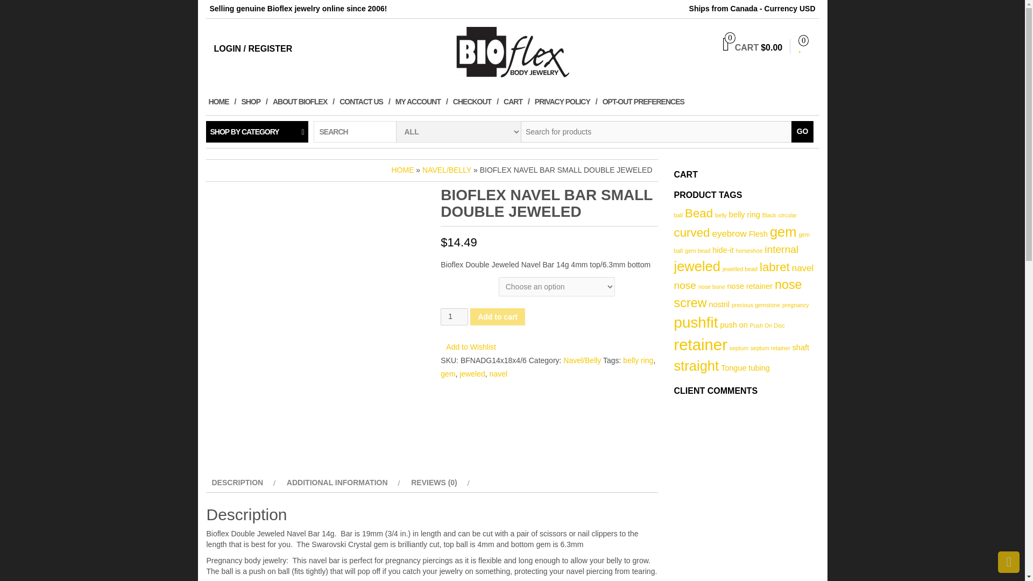  What do you see at coordinates (497, 316) in the screenshot?
I see `Add to cart` at bounding box center [497, 316].